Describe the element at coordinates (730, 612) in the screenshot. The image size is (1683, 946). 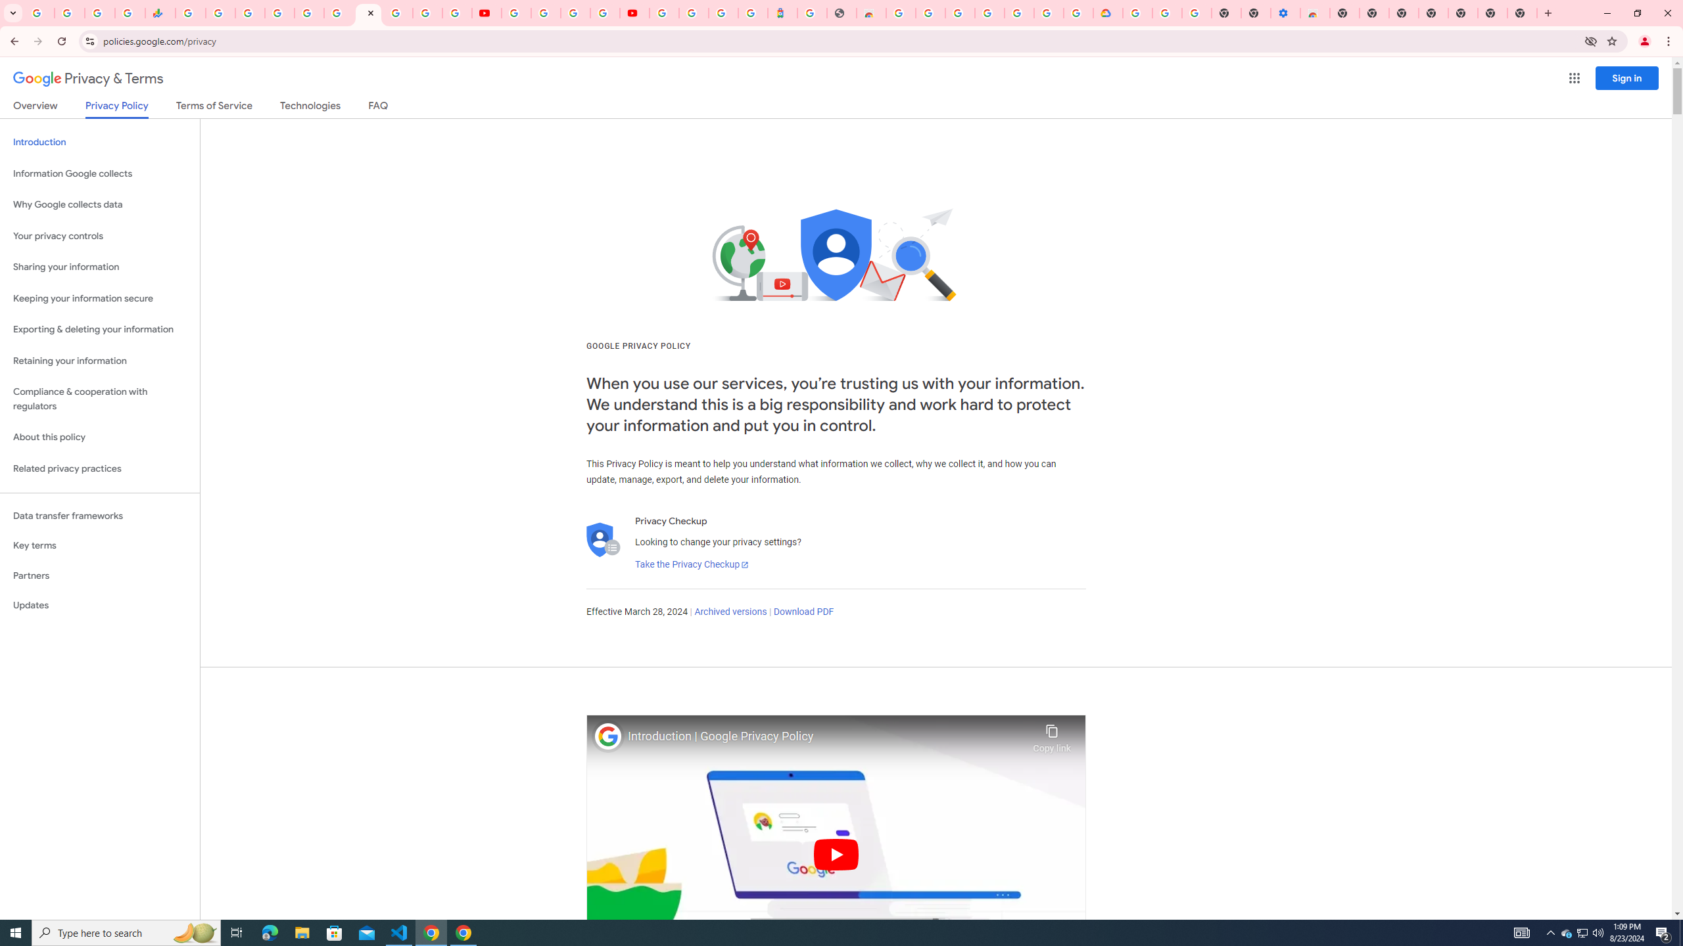
I see `Archived versions` at that location.